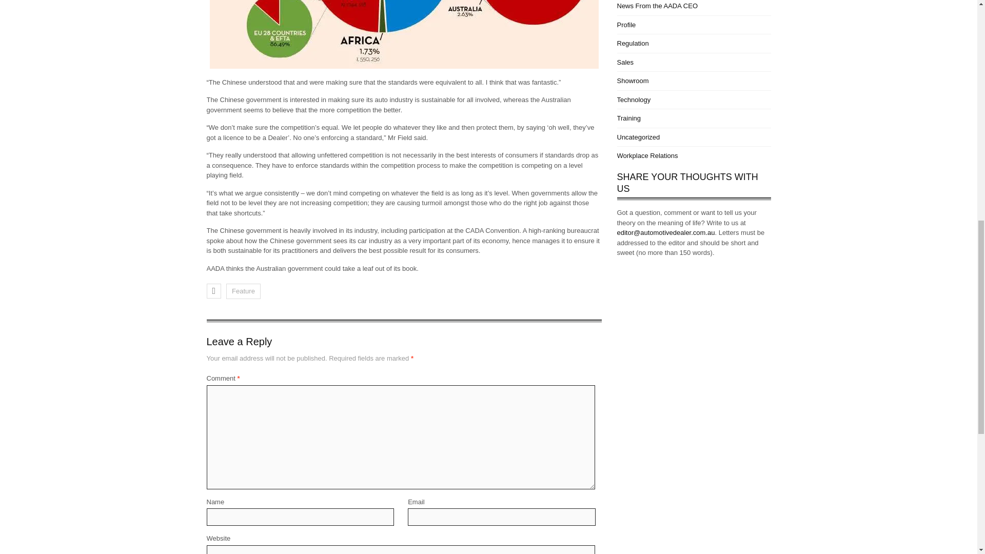 Image resolution: width=985 pixels, height=554 pixels. Describe the element at coordinates (638, 137) in the screenshot. I see `Uncategorized` at that location.